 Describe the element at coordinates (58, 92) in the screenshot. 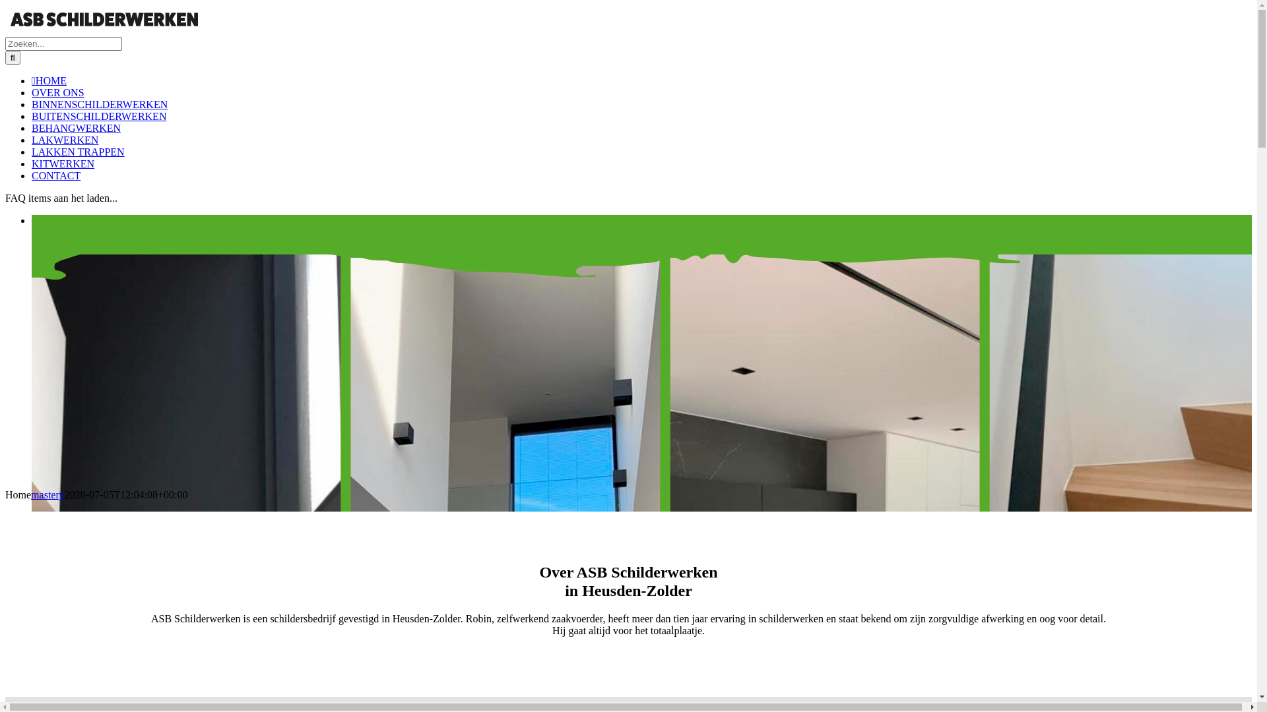

I see `OVER ONS` at that location.